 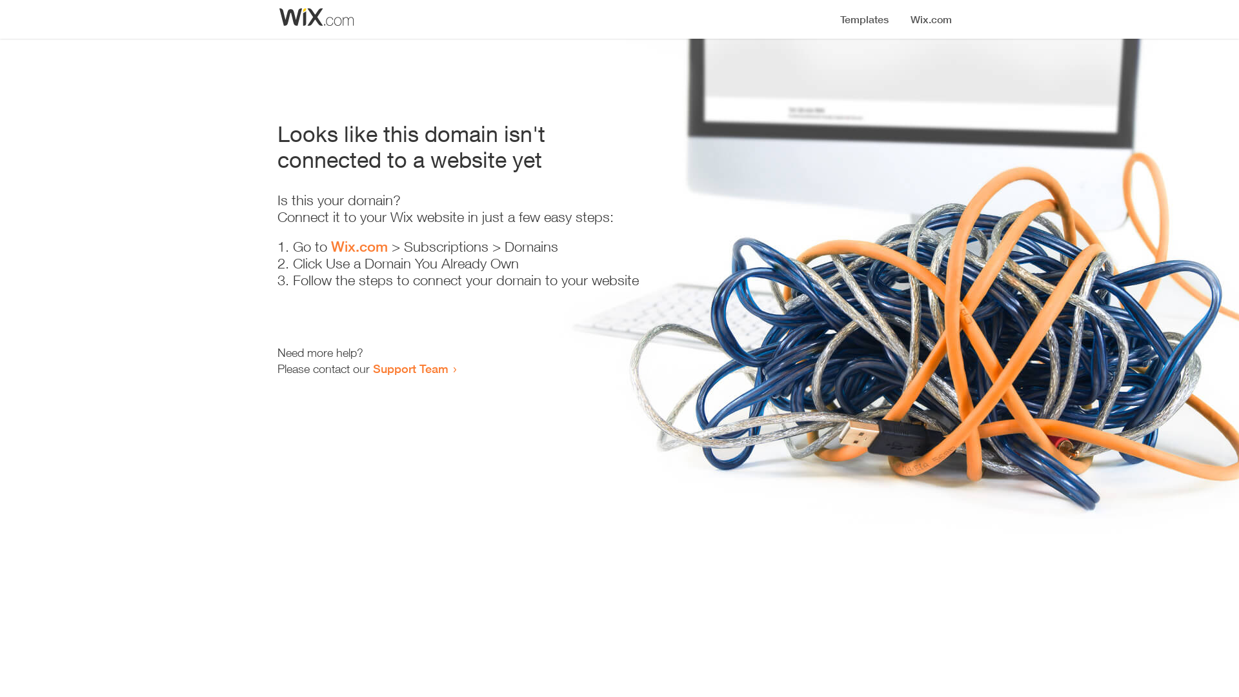 I want to click on Wix.com, so click(x=359, y=247).